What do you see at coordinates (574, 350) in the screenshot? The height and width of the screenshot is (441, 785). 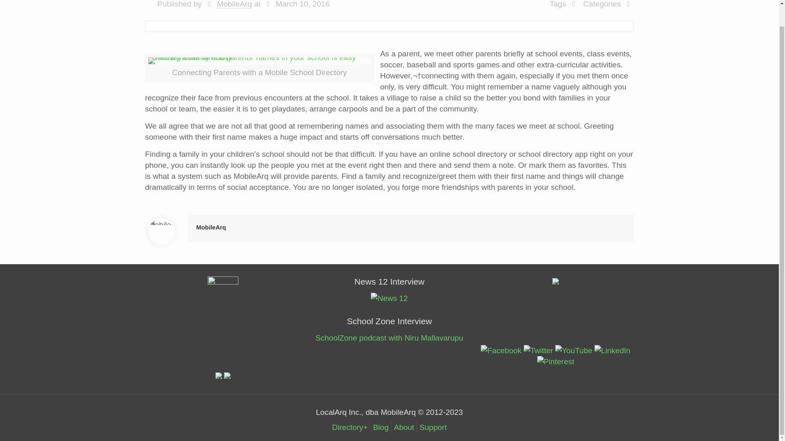 I see `YouTube` at bounding box center [574, 350].